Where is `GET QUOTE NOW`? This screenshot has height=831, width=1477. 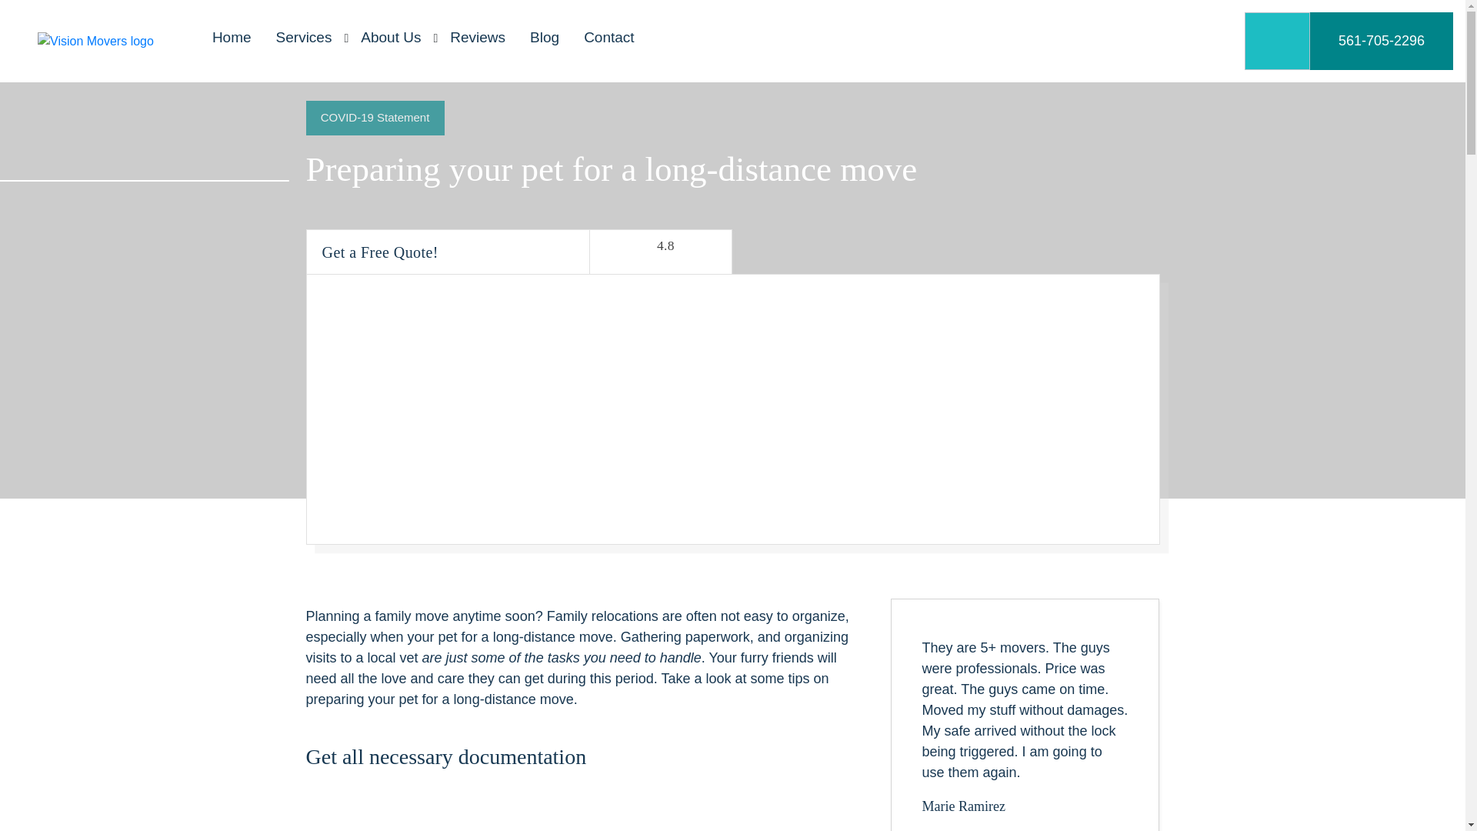 GET QUOTE NOW is located at coordinates (735, 505).